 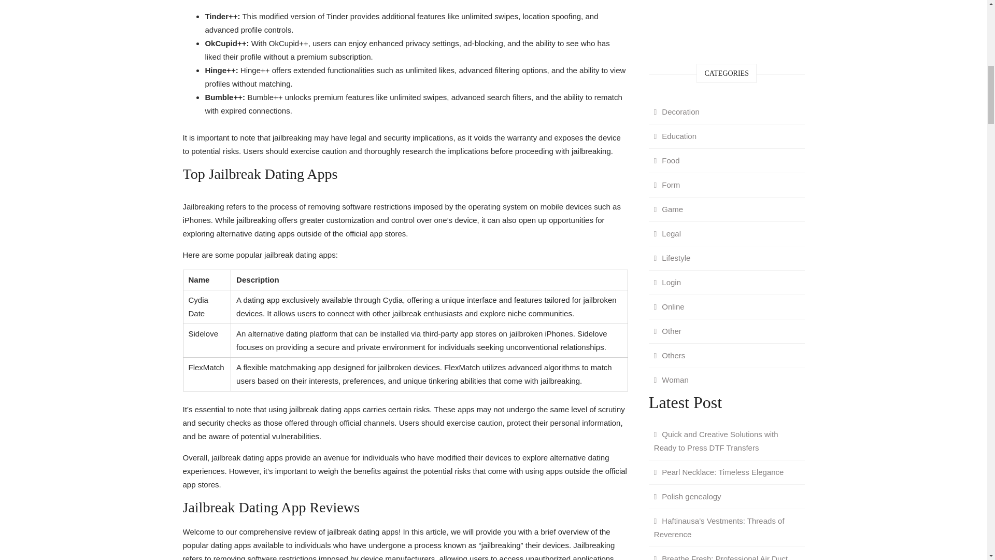 What do you see at coordinates (666, 160) in the screenshot?
I see `Food` at bounding box center [666, 160].